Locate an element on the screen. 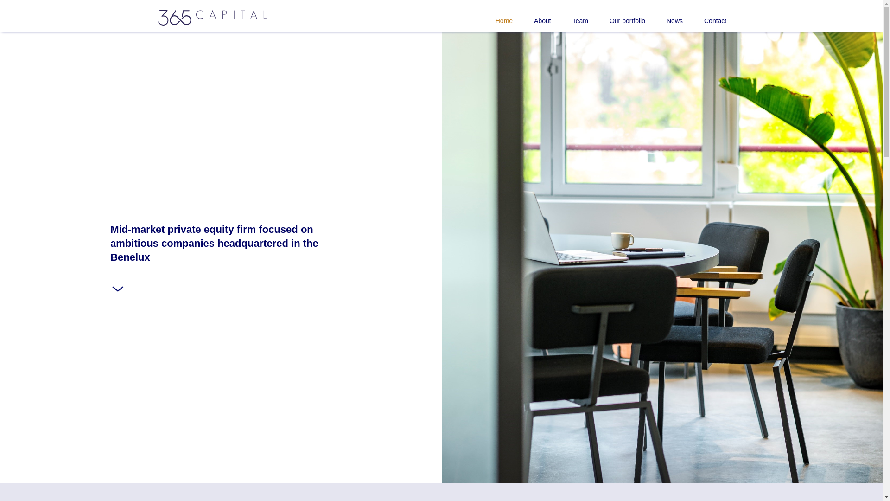 The width and height of the screenshot is (890, 501). Team is located at coordinates (570, 16).